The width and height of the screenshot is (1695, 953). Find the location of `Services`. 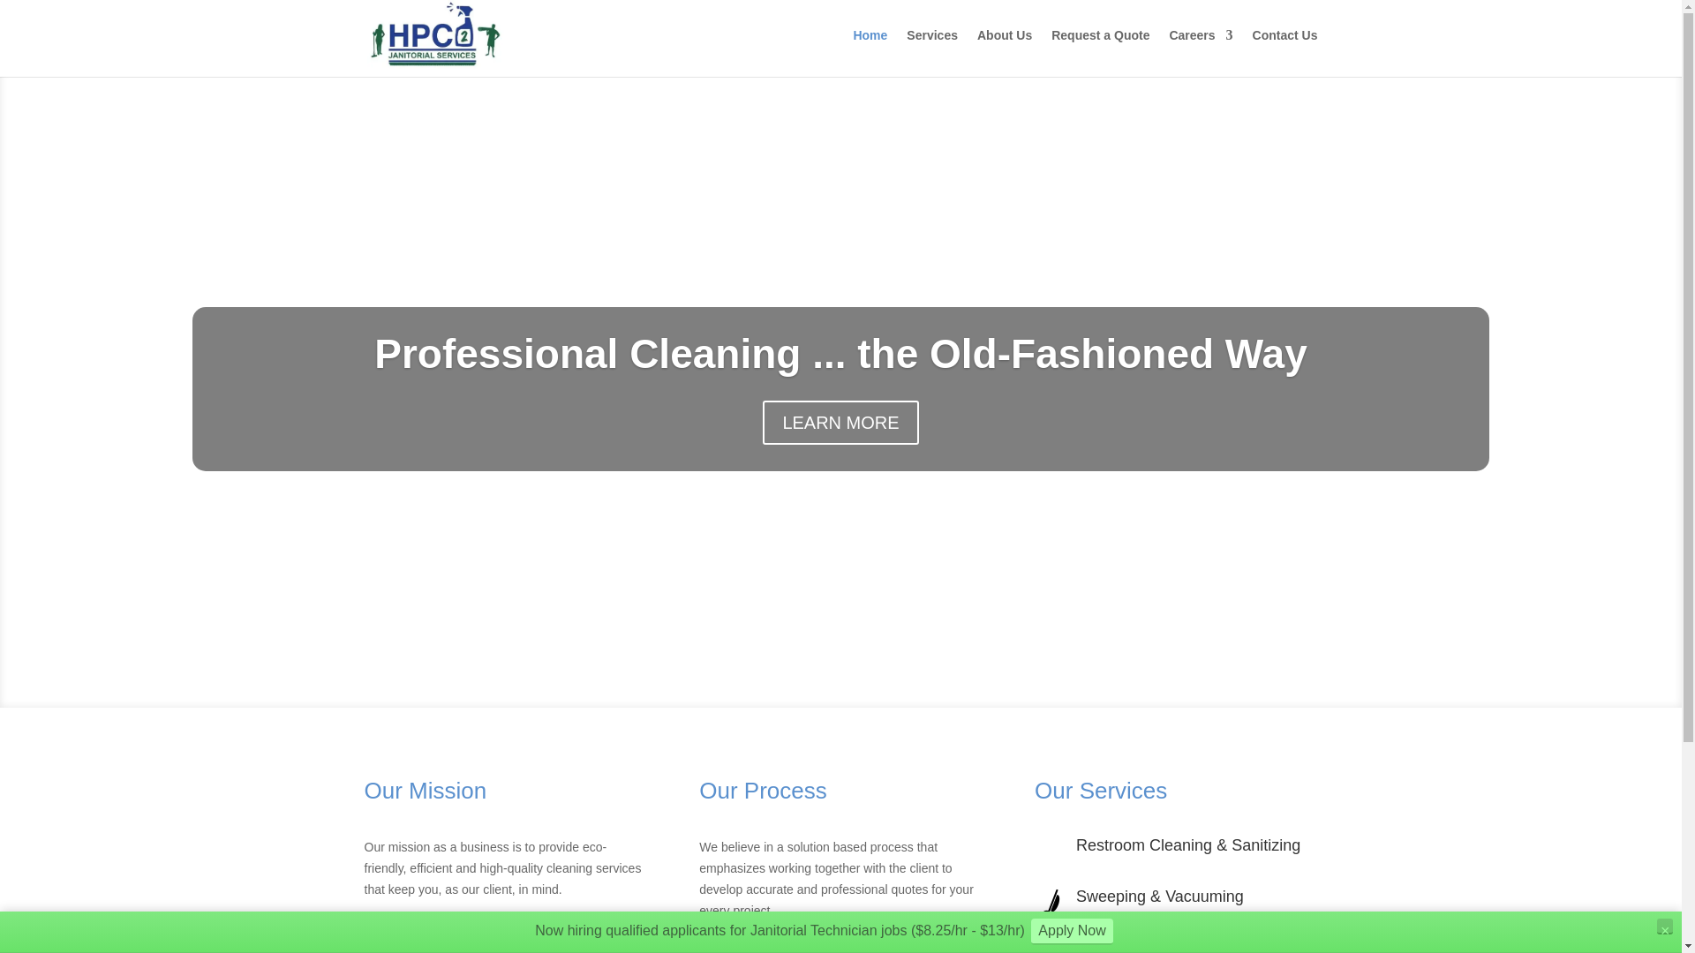

Services is located at coordinates (932, 49).